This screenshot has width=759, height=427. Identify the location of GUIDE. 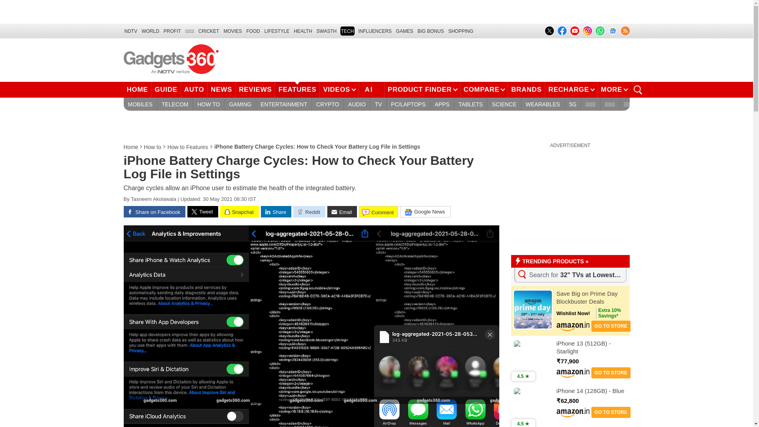
(166, 90).